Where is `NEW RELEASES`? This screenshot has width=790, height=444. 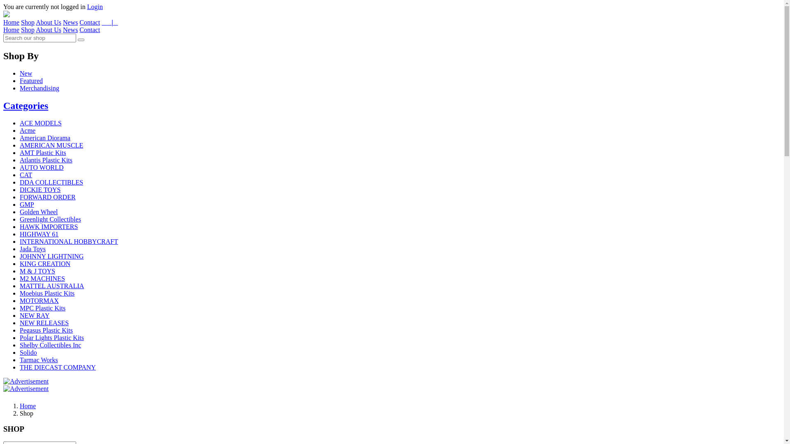 NEW RELEASES is located at coordinates (44, 323).